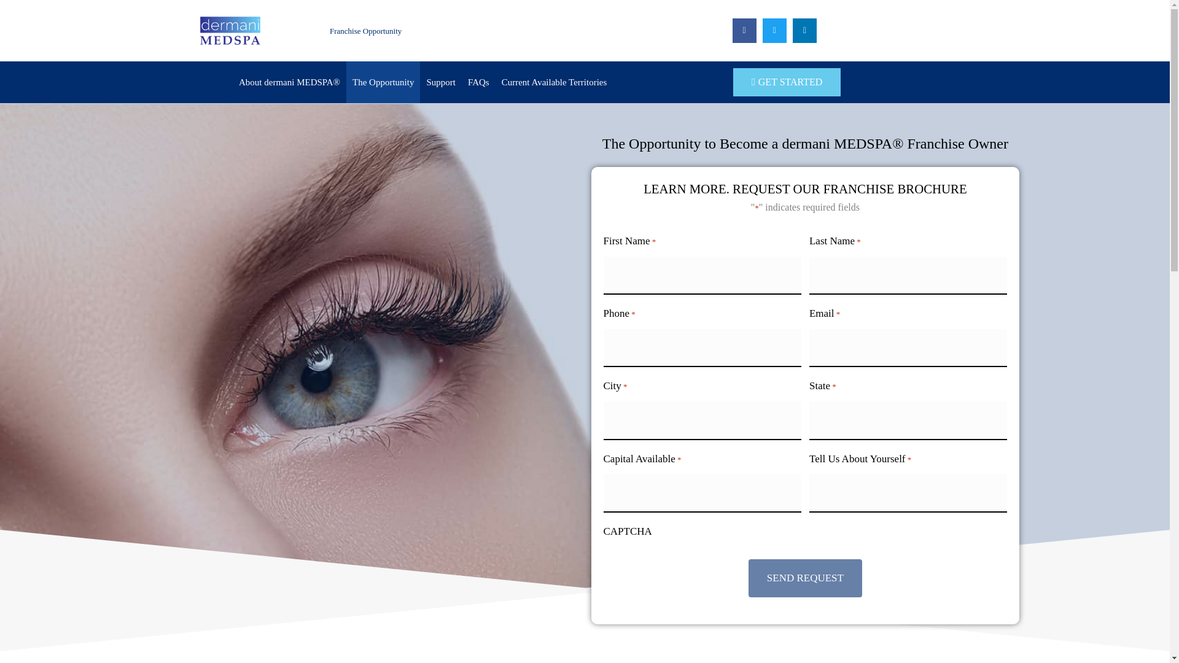 This screenshot has width=1179, height=663. What do you see at coordinates (804, 31) in the screenshot?
I see `Linkedin` at bounding box center [804, 31].